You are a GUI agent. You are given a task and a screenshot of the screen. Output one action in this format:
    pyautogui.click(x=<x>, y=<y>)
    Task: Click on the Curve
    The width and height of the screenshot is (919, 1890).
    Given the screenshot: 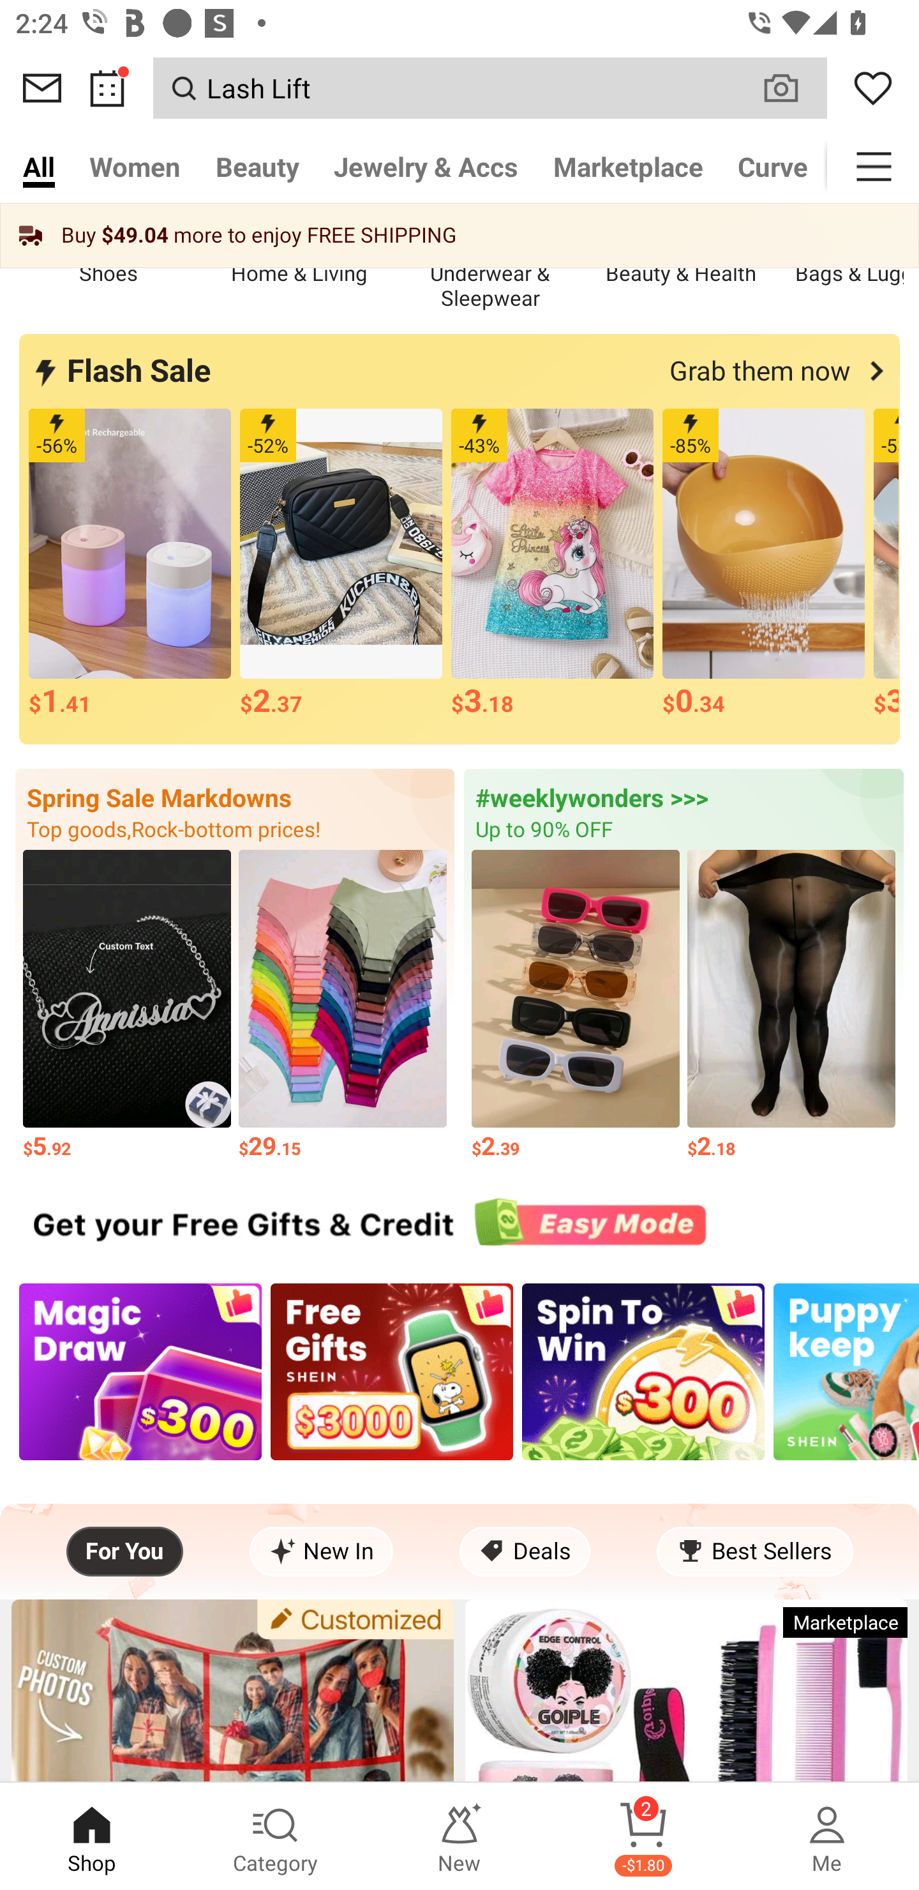 What is the action you would take?
    pyautogui.click(x=773, y=166)
    